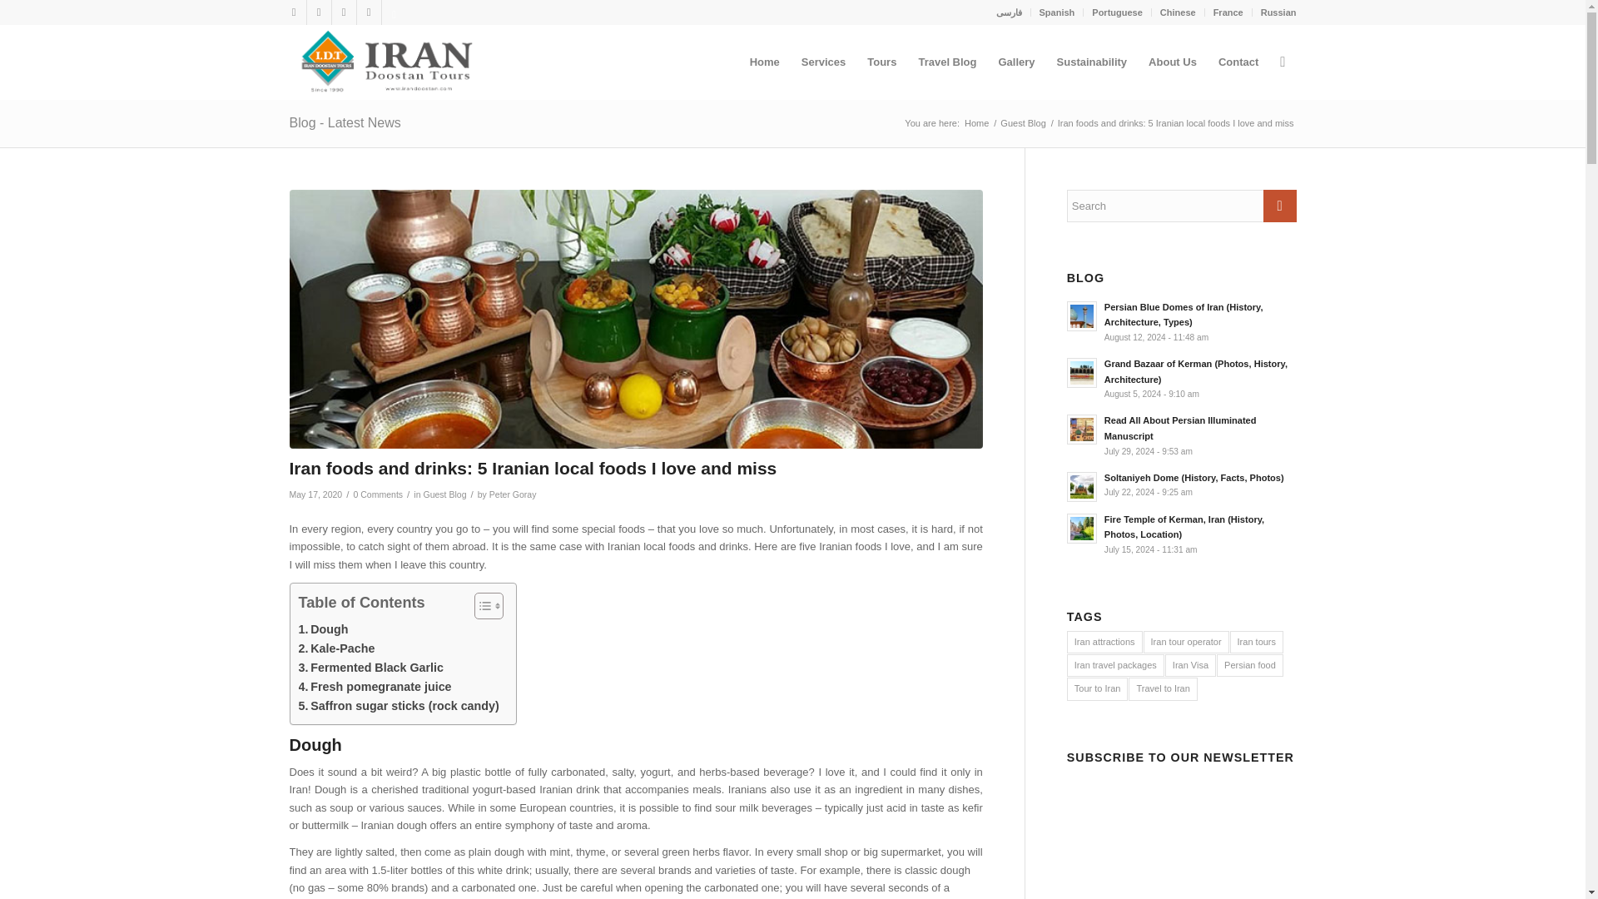 The height and width of the screenshot is (899, 1598). I want to click on Instagram, so click(343, 12).